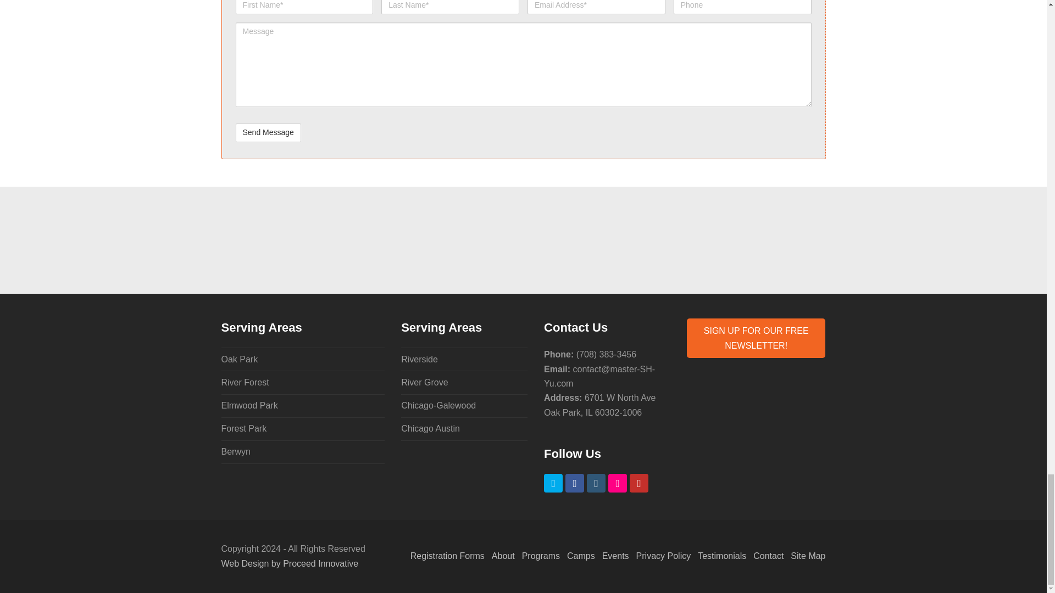 The image size is (1055, 593). Describe the element at coordinates (553, 483) in the screenshot. I see `Twitter` at that location.